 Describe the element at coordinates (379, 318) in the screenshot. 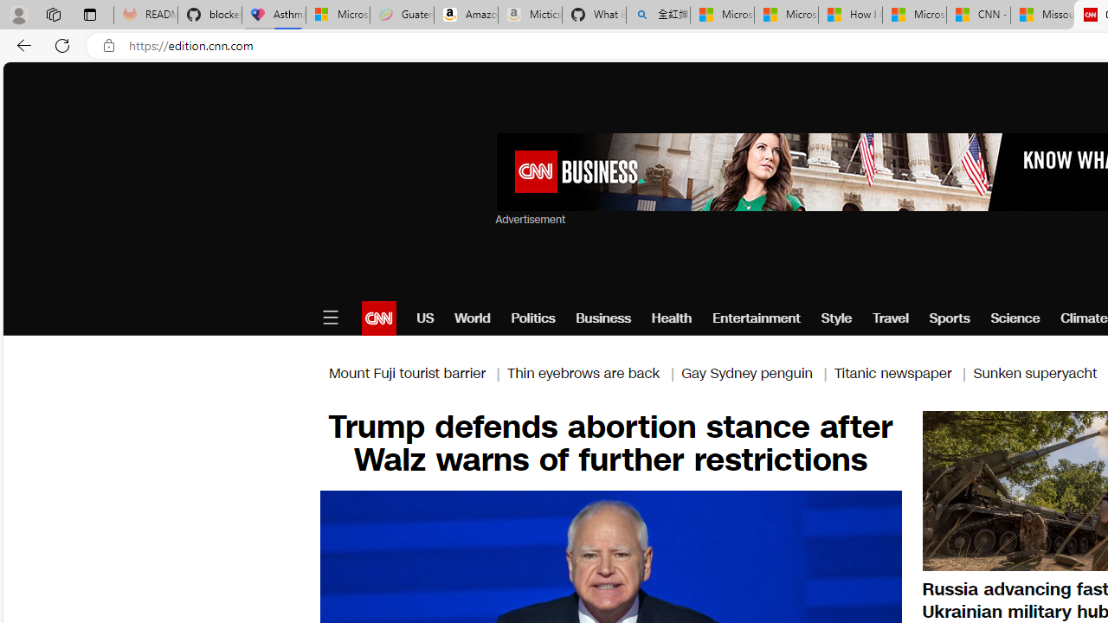

I see `CNN logo` at that location.